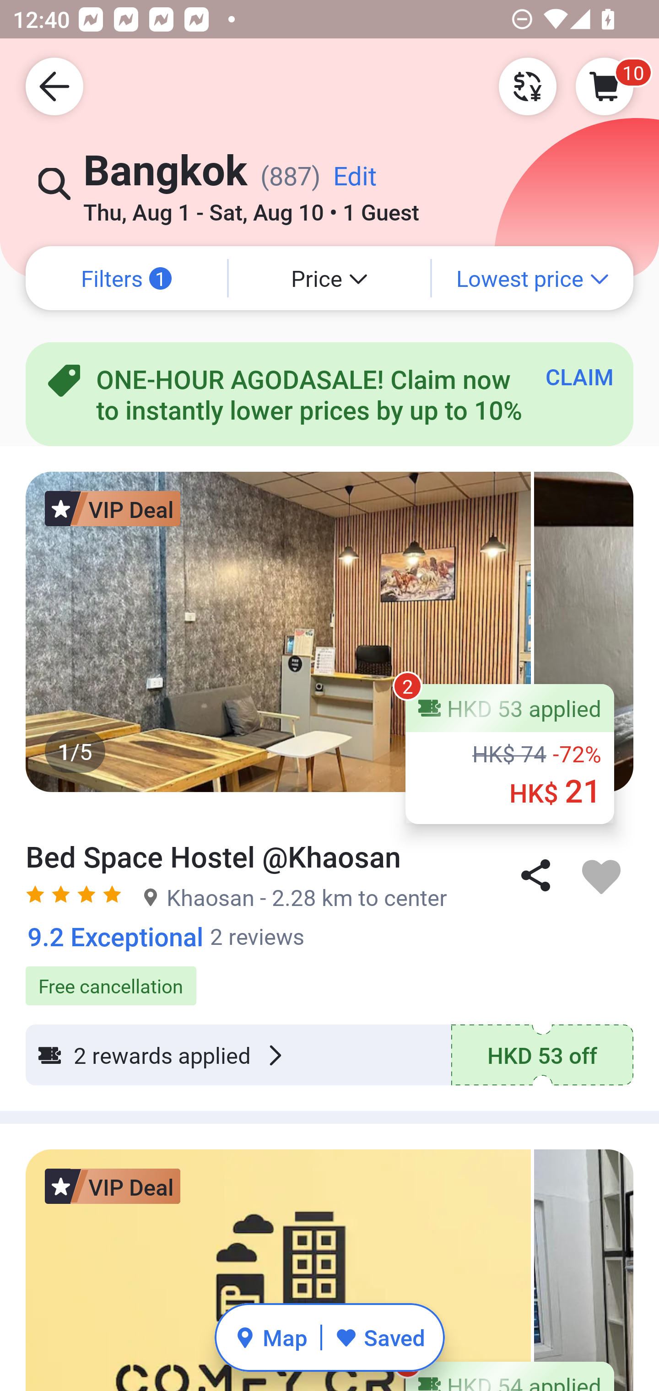 This screenshot has width=659, height=1391. Describe the element at coordinates (329, 278) in the screenshot. I see `Price` at that location.